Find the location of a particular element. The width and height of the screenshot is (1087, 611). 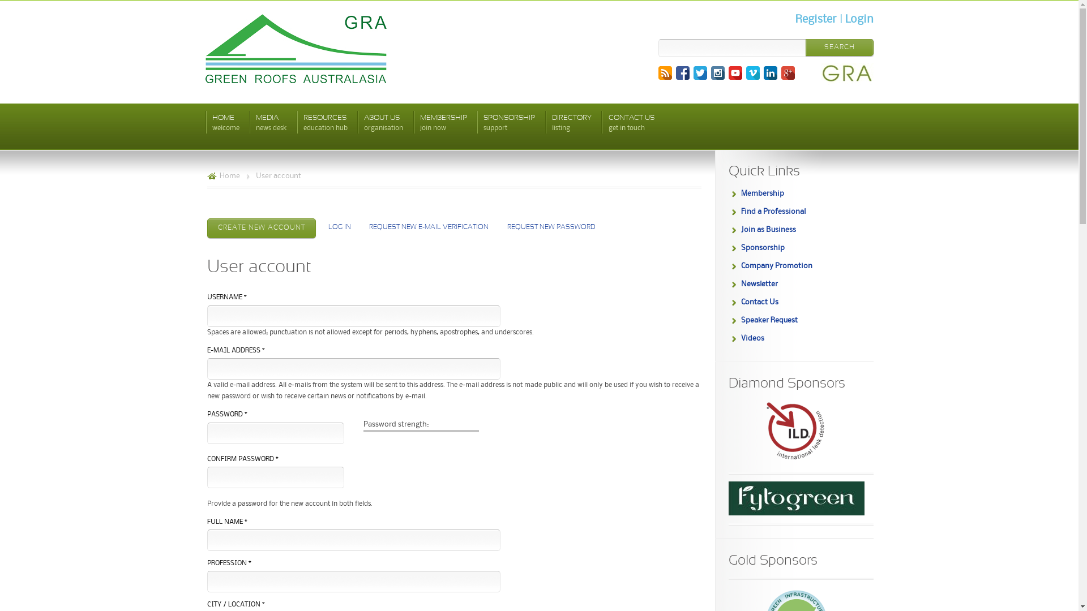

REQUEST NEW PASSWORD is located at coordinates (551, 227).